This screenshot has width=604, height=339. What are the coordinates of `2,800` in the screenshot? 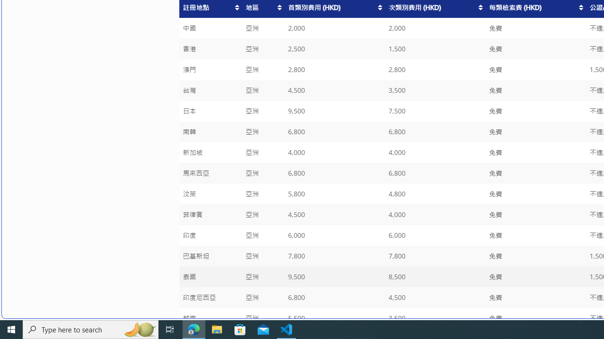 It's located at (435, 70).